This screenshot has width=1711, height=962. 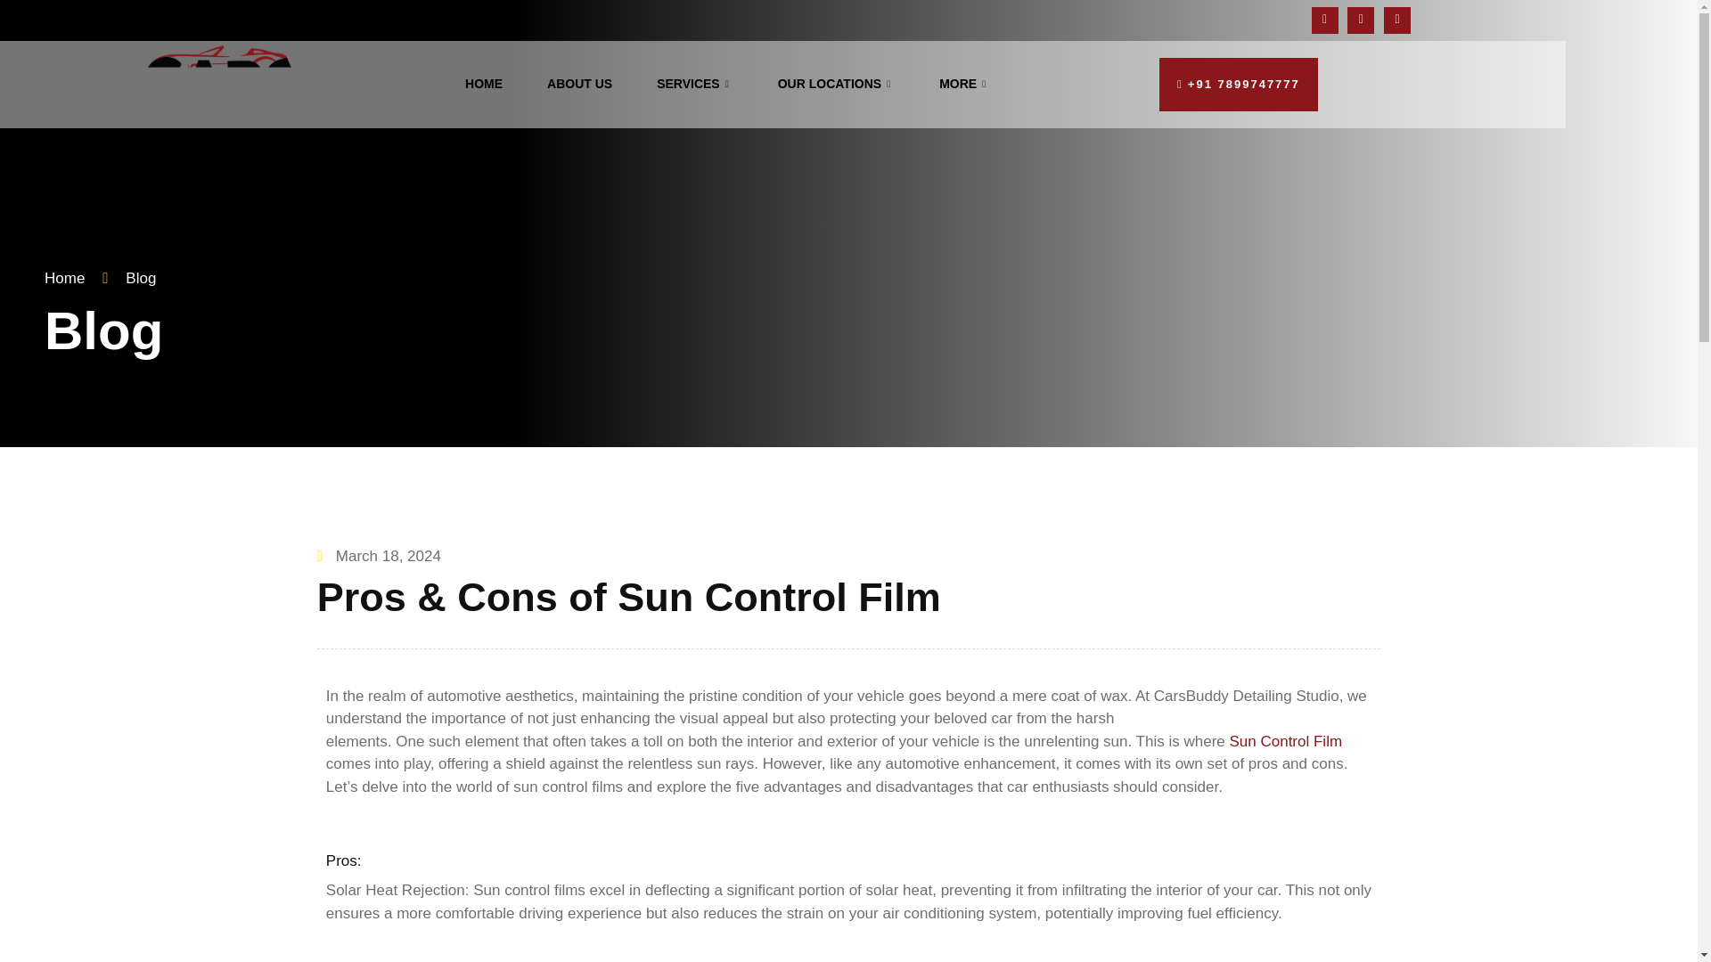 What do you see at coordinates (964, 84) in the screenshot?
I see `MORE` at bounding box center [964, 84].